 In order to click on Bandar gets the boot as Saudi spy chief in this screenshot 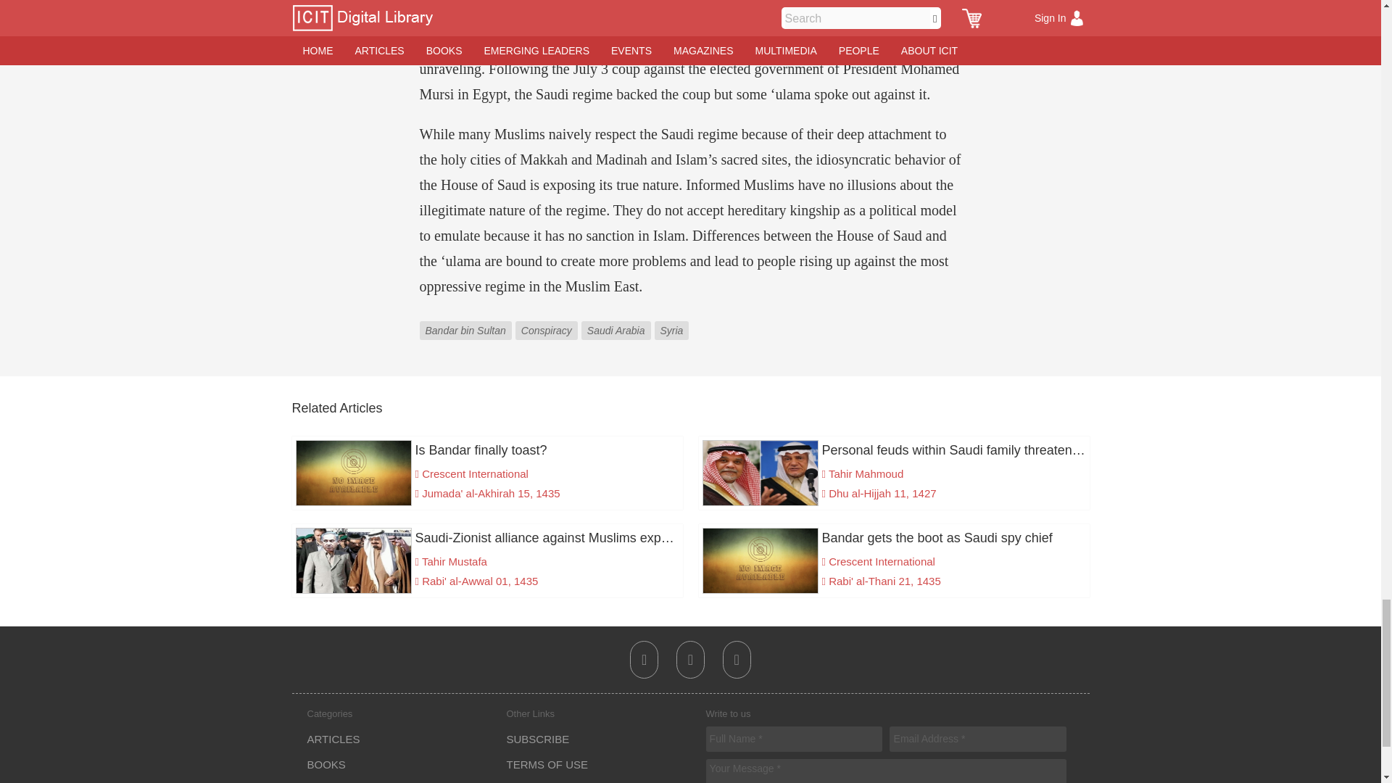, I will do `click(893, 538)`.